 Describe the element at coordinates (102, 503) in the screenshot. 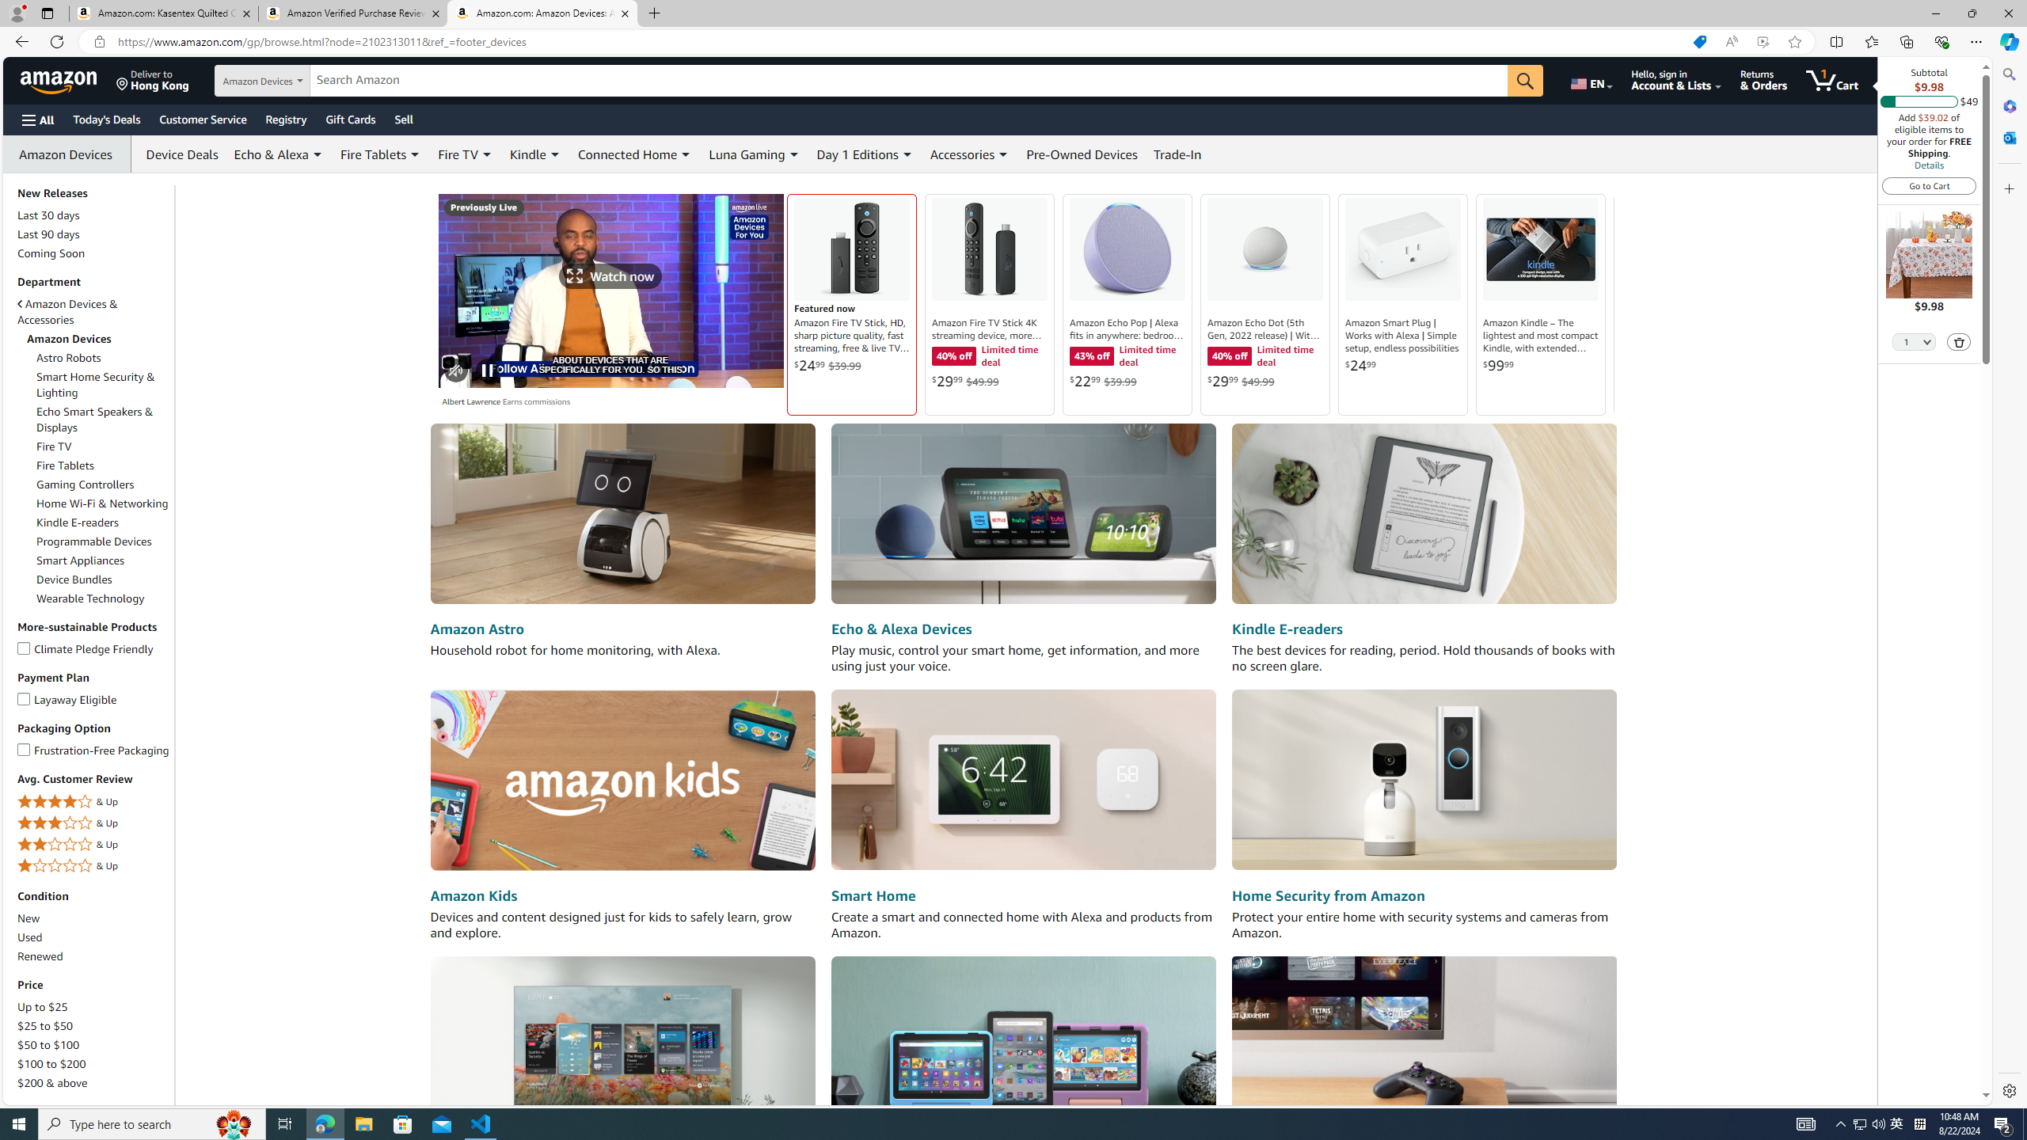

I see `Home Wi-Fi & Networking` at that location.